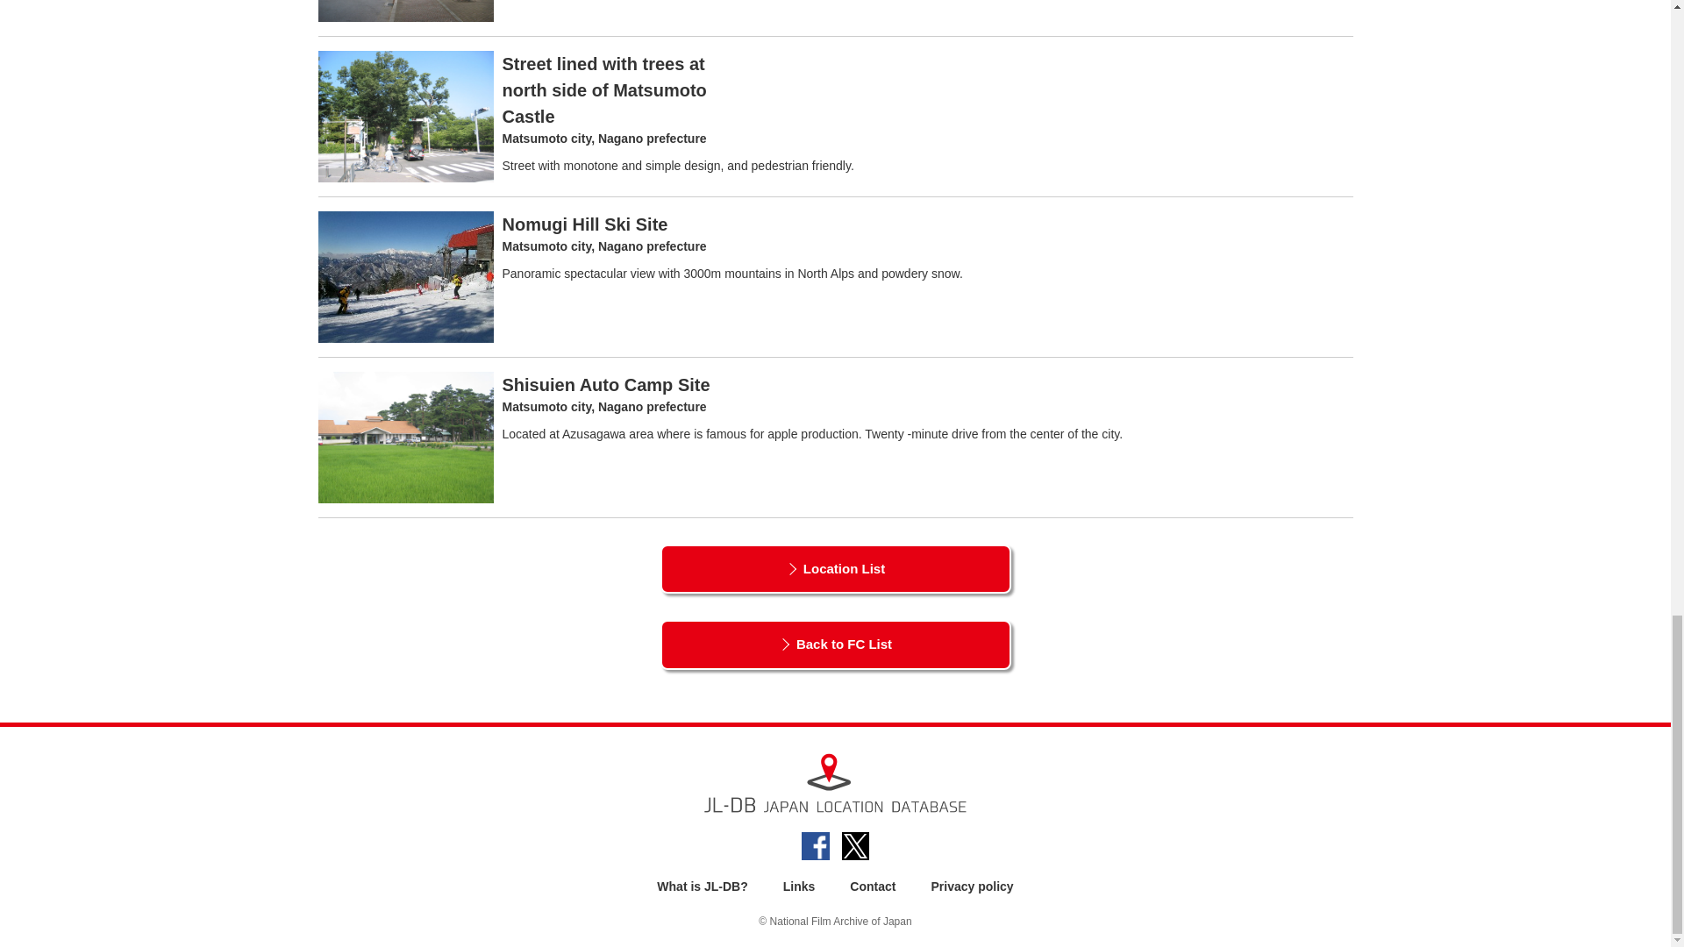 Image resolution: width=1684 pixels, height=947 pixels. What do you see at coordinates (873, 886) in the screenshot?
I see `Contact` at bounding box center [873, 886].